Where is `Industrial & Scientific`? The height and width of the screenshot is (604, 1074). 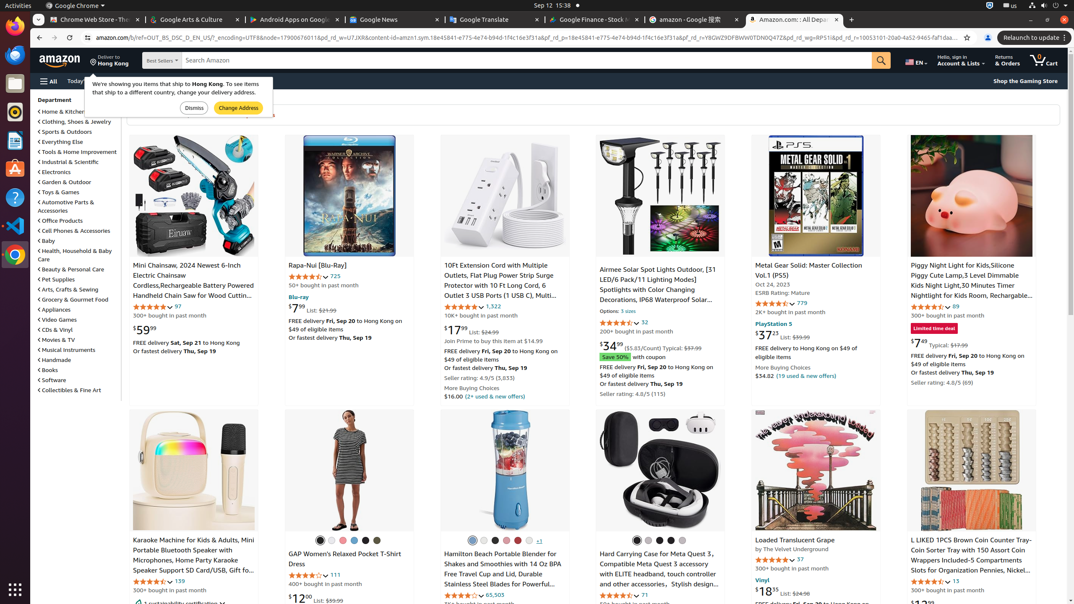 Industrial & Scientific is located at coordinates (68, 162).